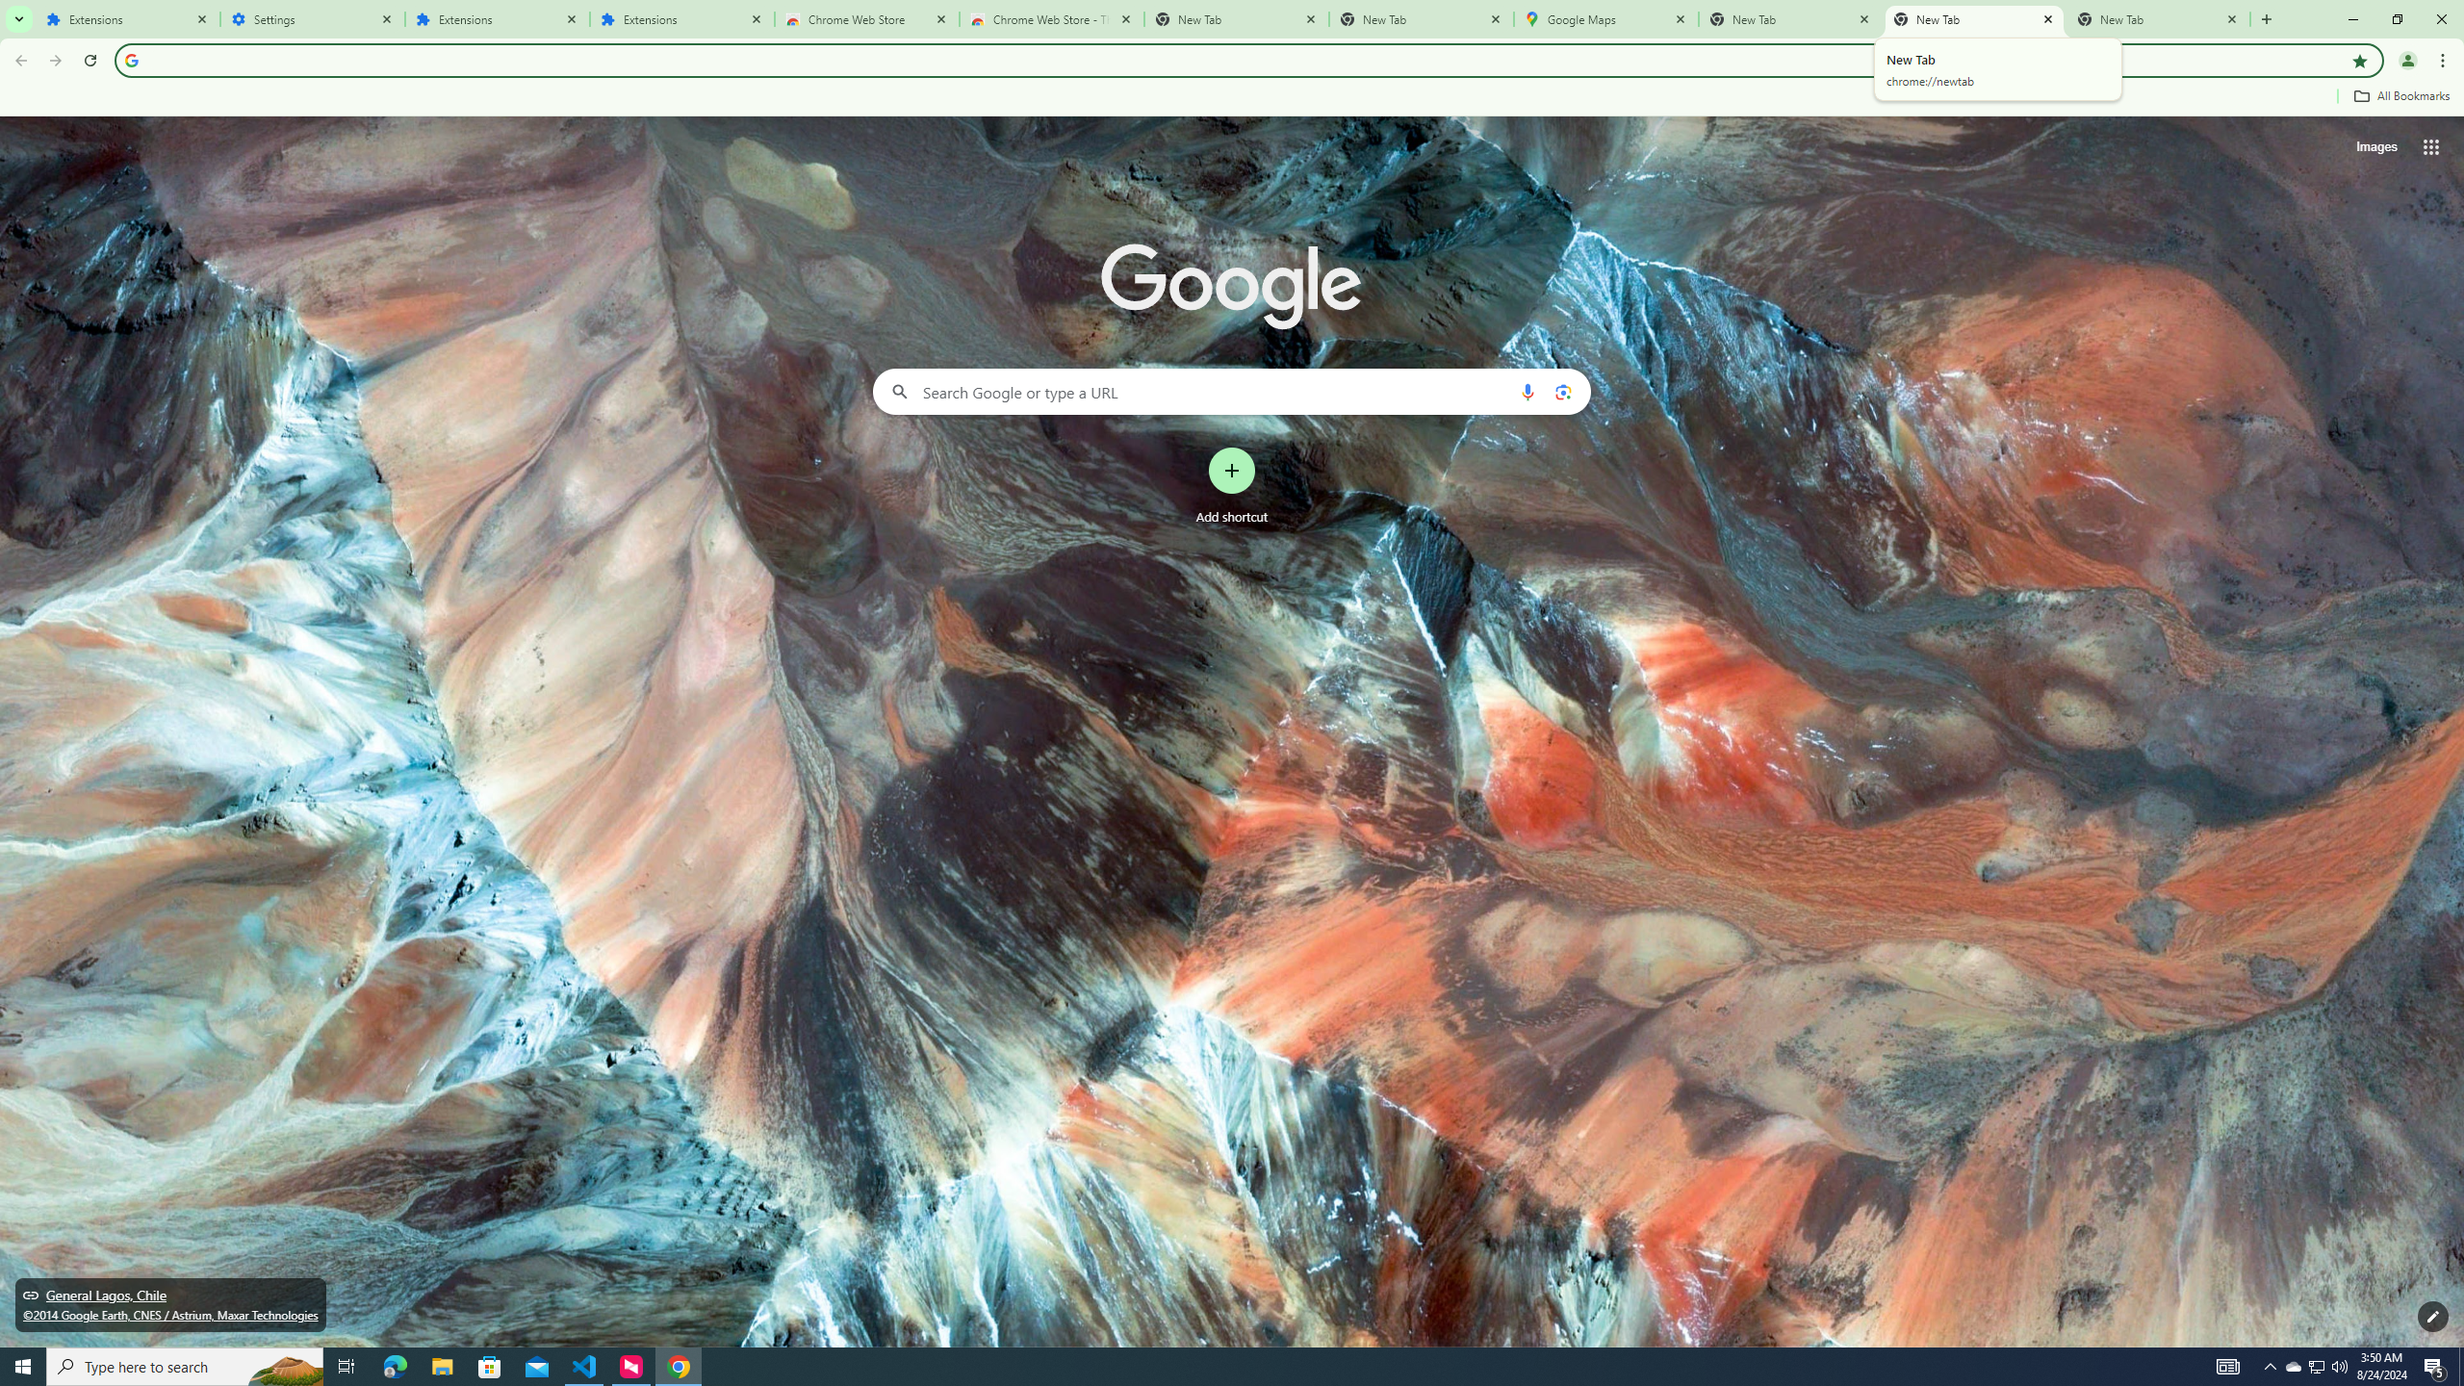 This screenshot has width=2464, height=1386. What do you see at coordinates (498, 19) in the screenshot?
I see `Extensions` at bounding box center [498, 19].